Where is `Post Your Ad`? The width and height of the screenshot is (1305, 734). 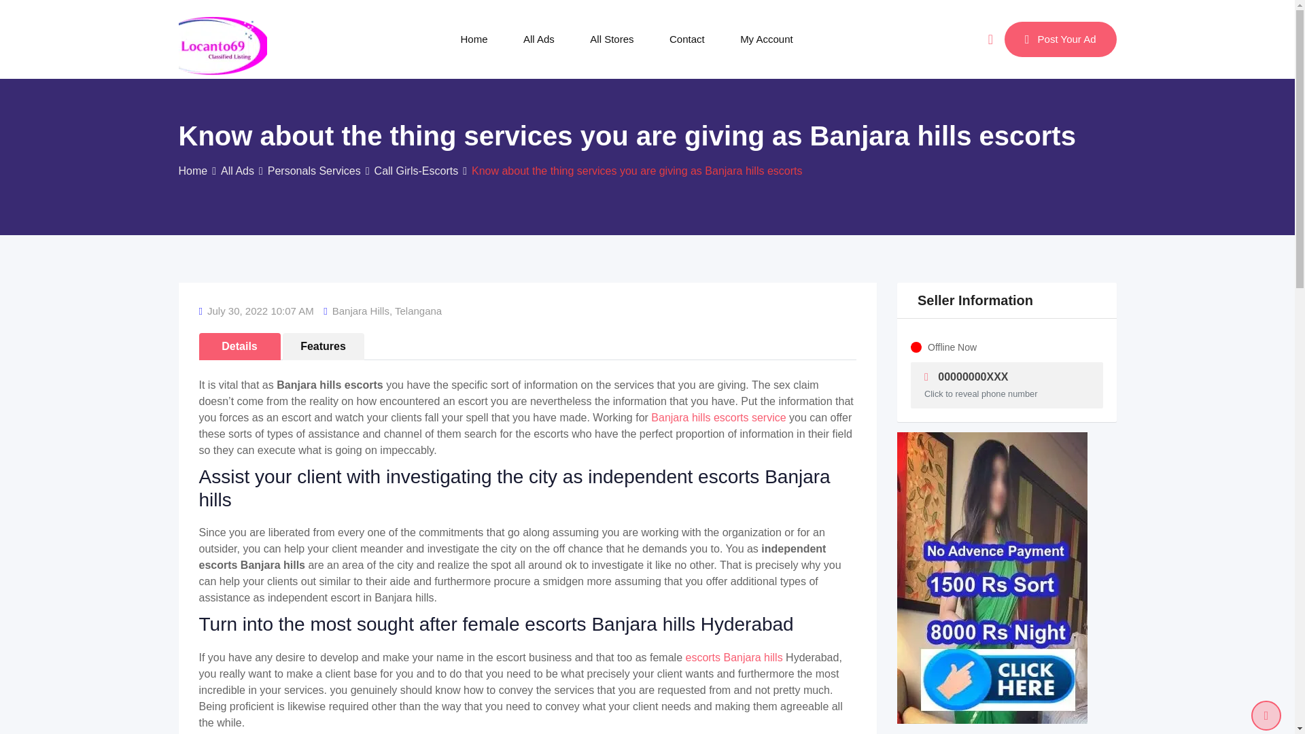 Post Your Ad is located at coordinates (1060, 39).